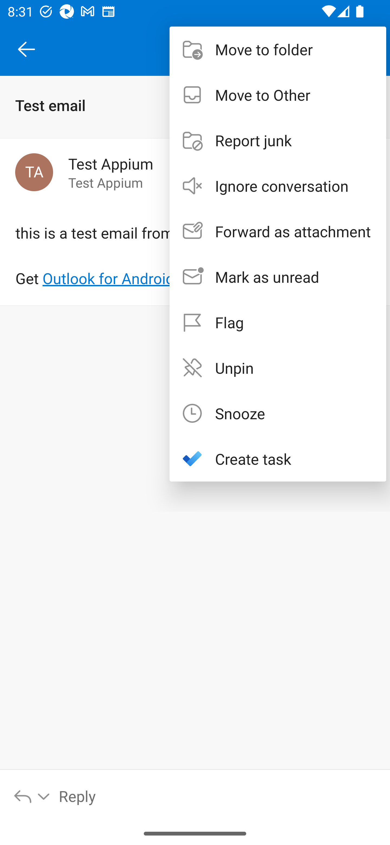 This screenshot has height=845, width=390. Describe the element at coordinates (278, 367) in the screenshot. I see `Unpin` at that location.